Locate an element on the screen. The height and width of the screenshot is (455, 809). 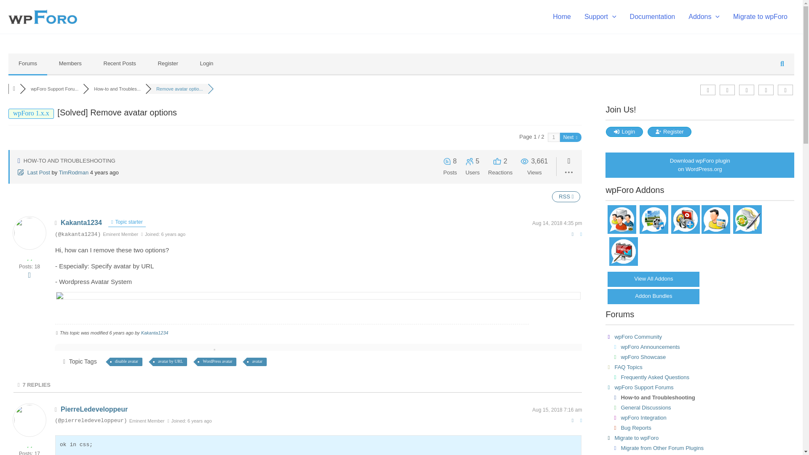
Kakanta1234 is located at coordinates (81, 222).